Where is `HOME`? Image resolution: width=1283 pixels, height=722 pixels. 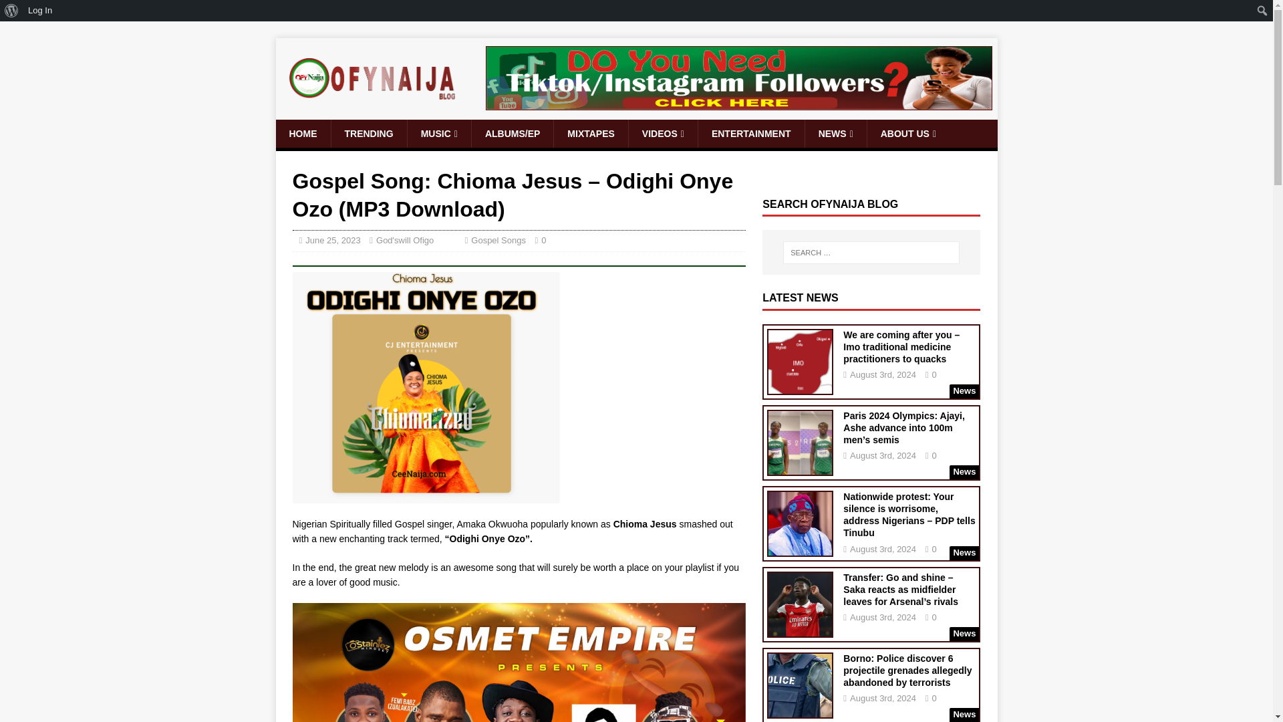 HOME is located at coordinates (302, 134).